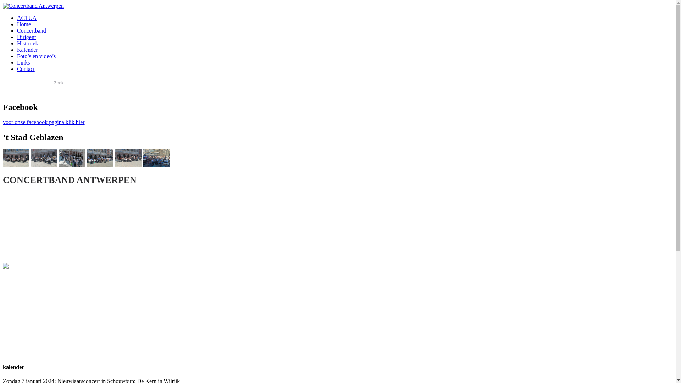  Describe the element at coordinates (24, 24) in the screenshot. I see `Home` at that location.